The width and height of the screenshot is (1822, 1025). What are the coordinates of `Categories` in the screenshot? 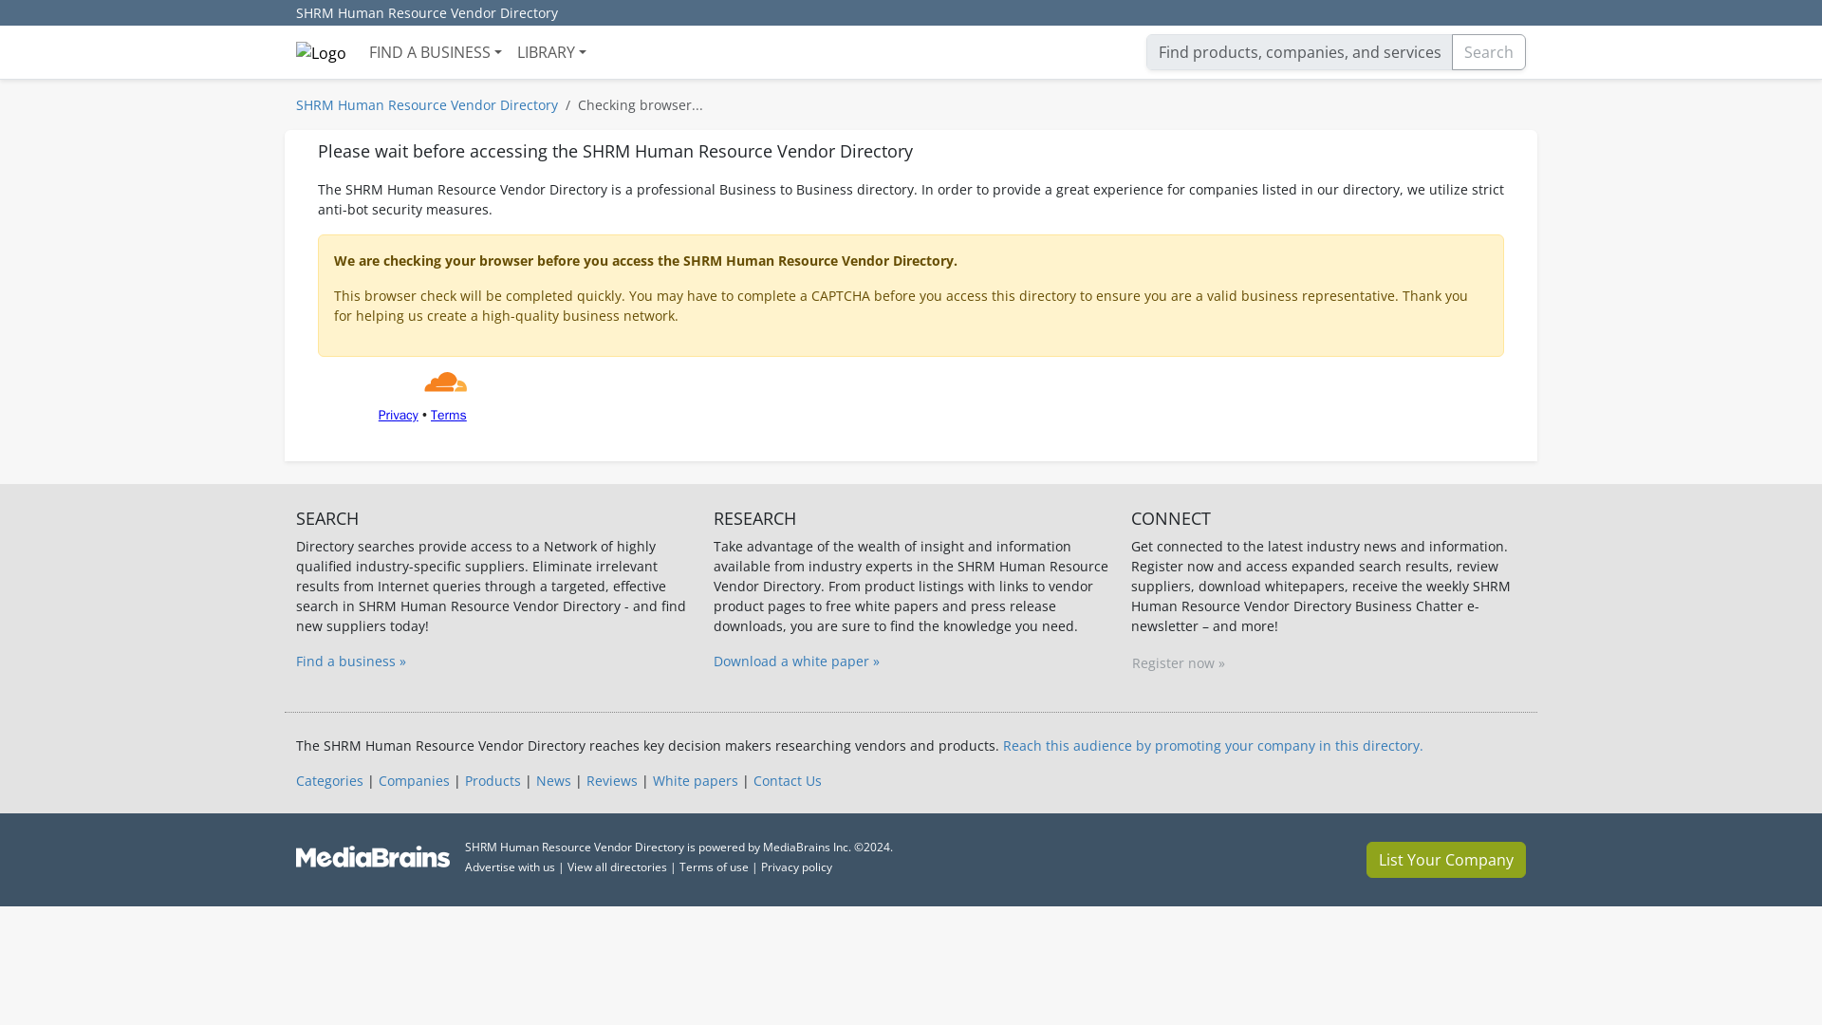 It's located at (328, 780).